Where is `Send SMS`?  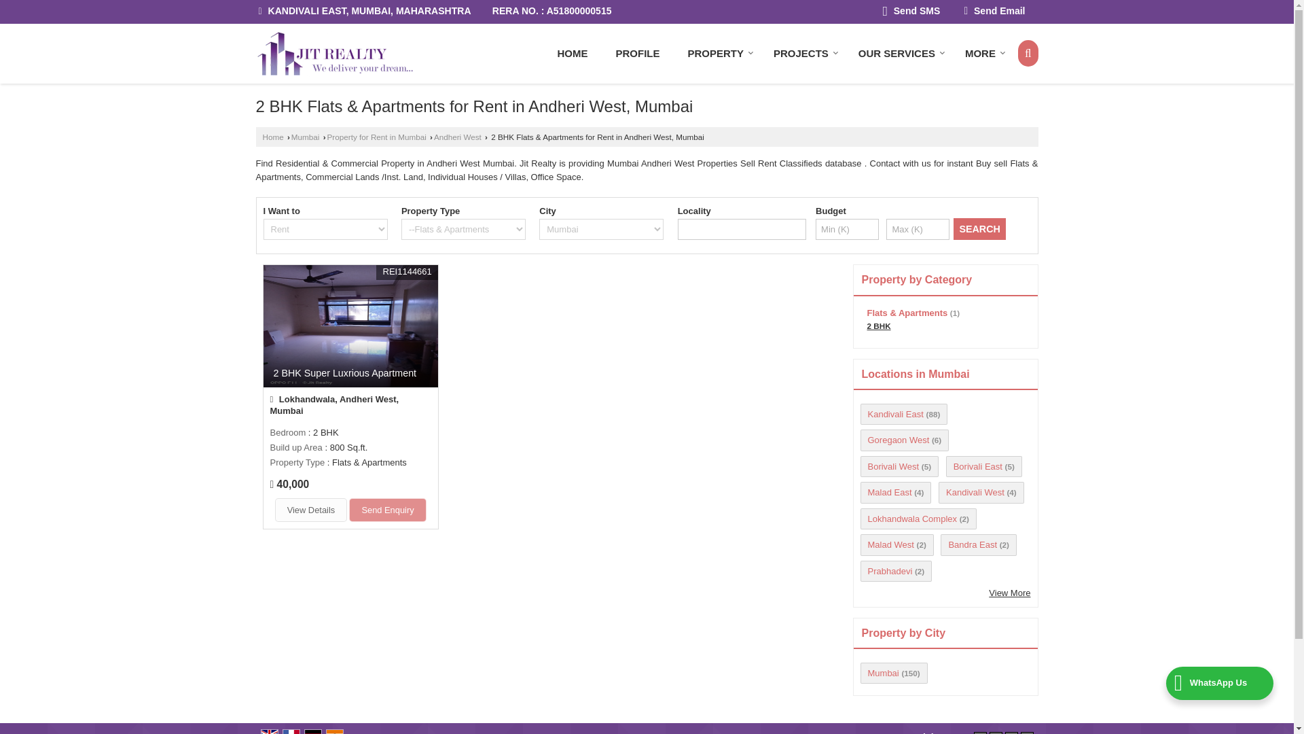
Send SMS is located at coordinates (911, 12).